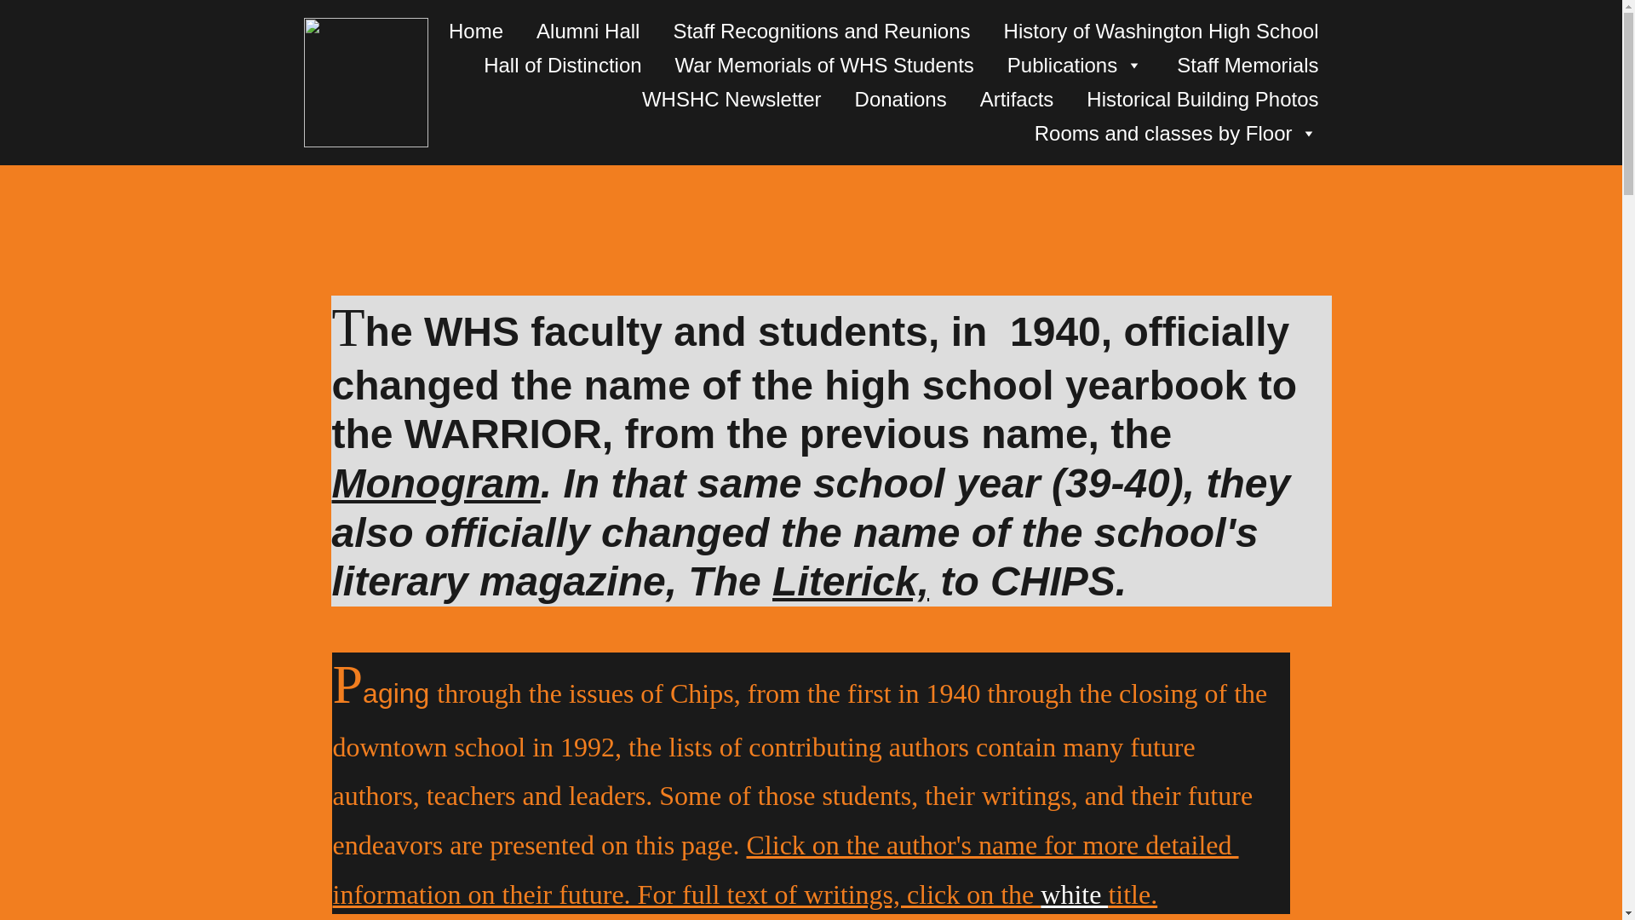 The height and width of the screenshot is (920, 1635). Describe the element at coordinates (1017, 99) in the screenshot. I see `Artifacts` at that location.